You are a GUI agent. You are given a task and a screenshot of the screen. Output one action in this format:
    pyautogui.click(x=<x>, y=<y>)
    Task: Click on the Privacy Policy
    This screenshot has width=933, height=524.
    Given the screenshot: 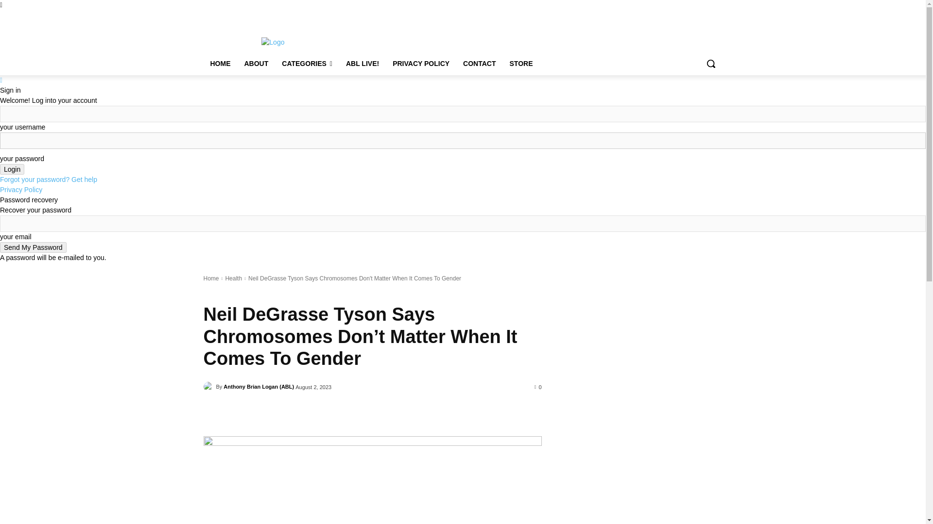 What is the action you would take?
    pyautogui.click(x=403, y=16)
    